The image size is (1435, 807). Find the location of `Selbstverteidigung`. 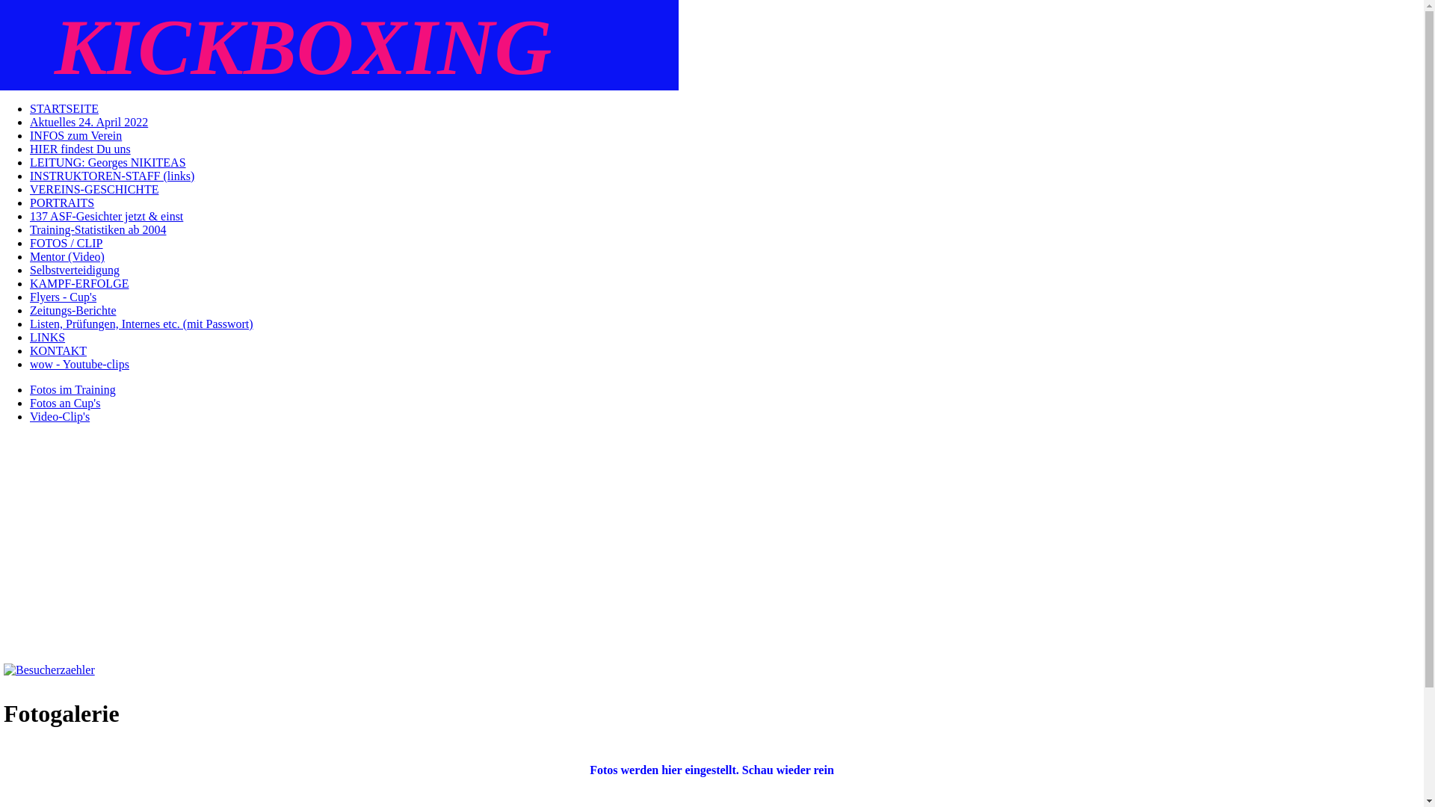

Selbstverteidigung is located at coordinates (75, 270).